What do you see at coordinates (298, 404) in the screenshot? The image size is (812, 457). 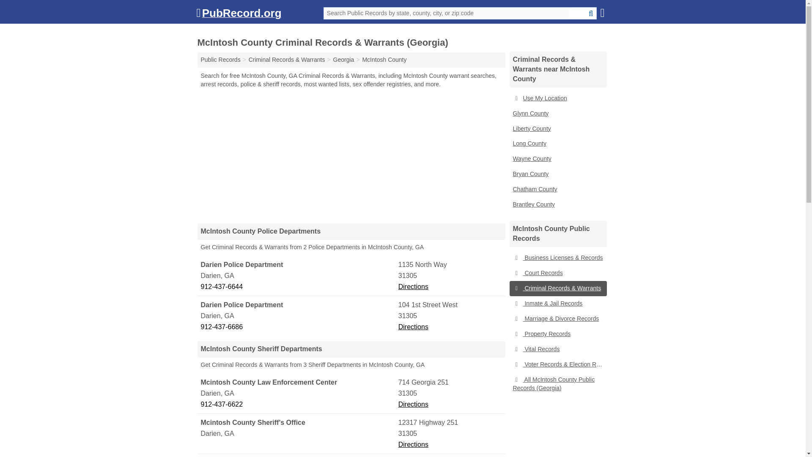 I see `912-437-6622` at bounding box center [298, 404].